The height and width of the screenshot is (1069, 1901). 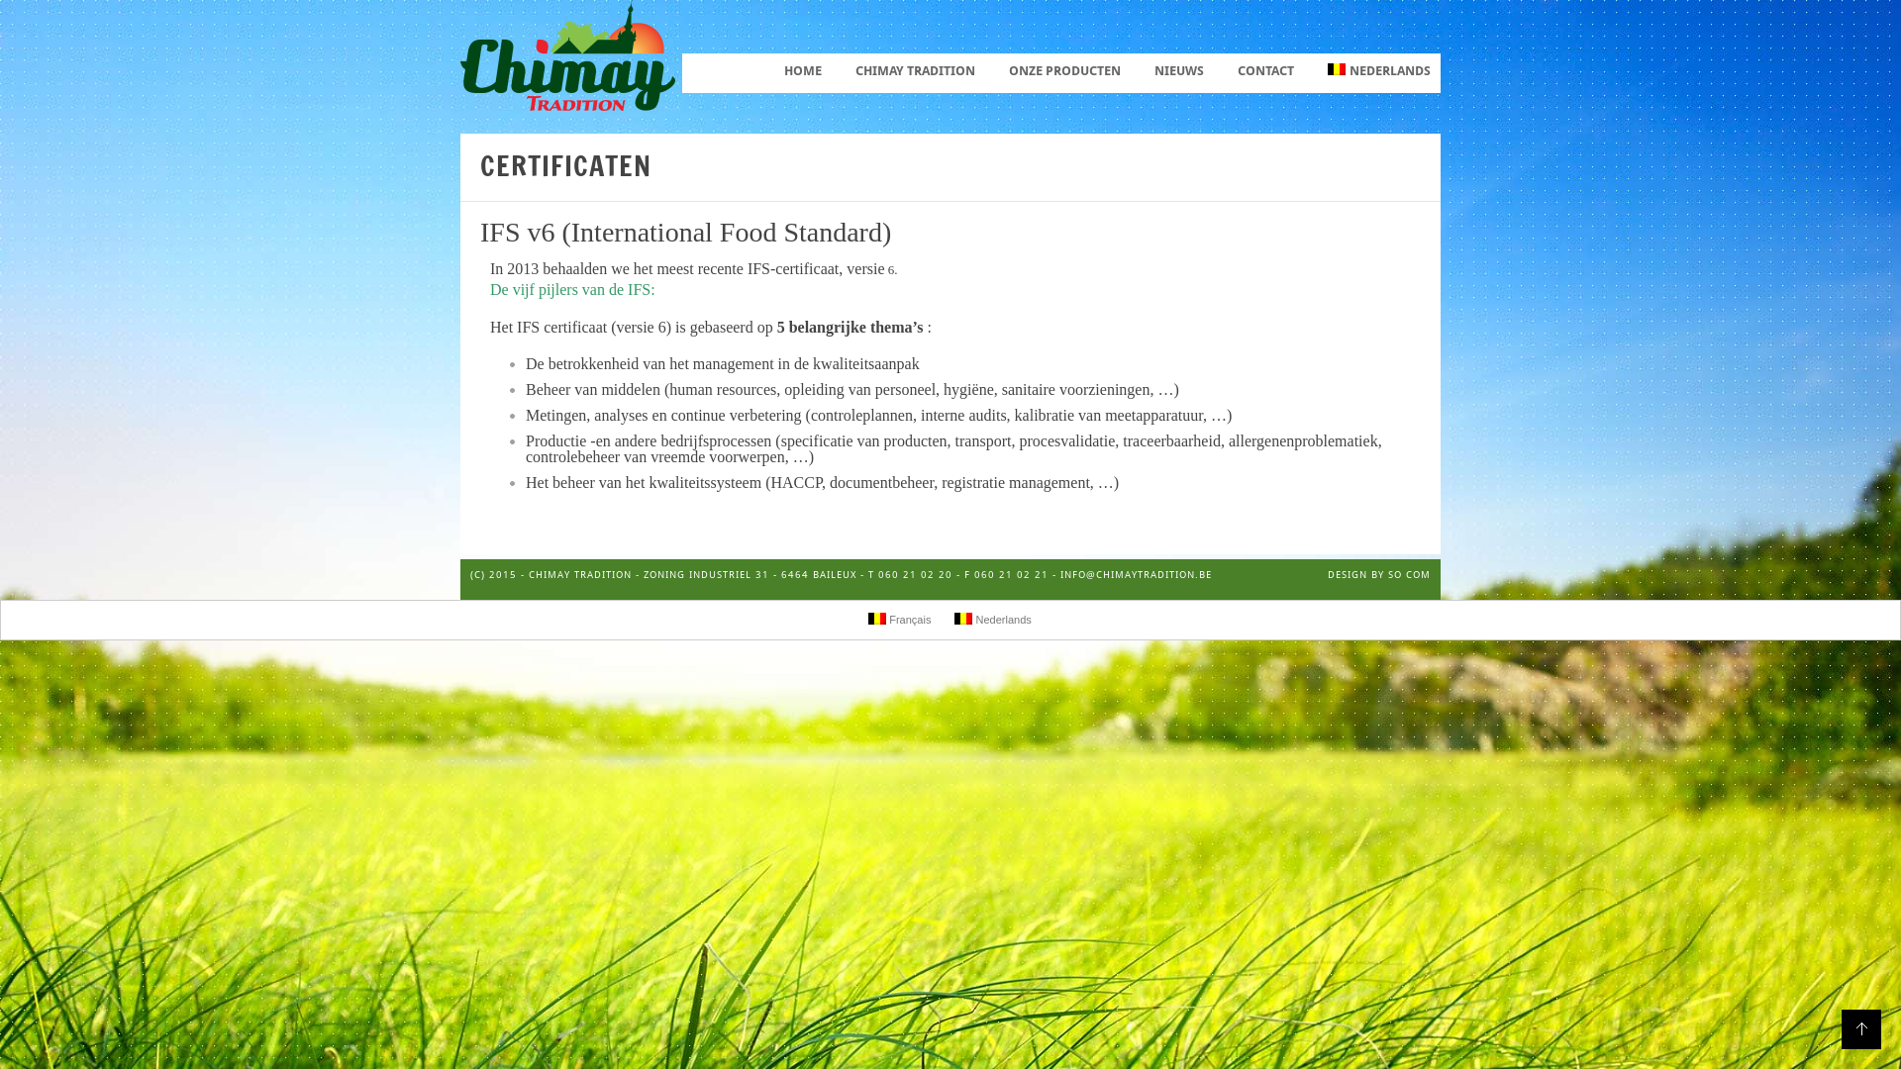 What do you see at coordinates (915, 71) in the screenshot?
I see `CHIMAY TRADITION` at bounding box center [915, 71].